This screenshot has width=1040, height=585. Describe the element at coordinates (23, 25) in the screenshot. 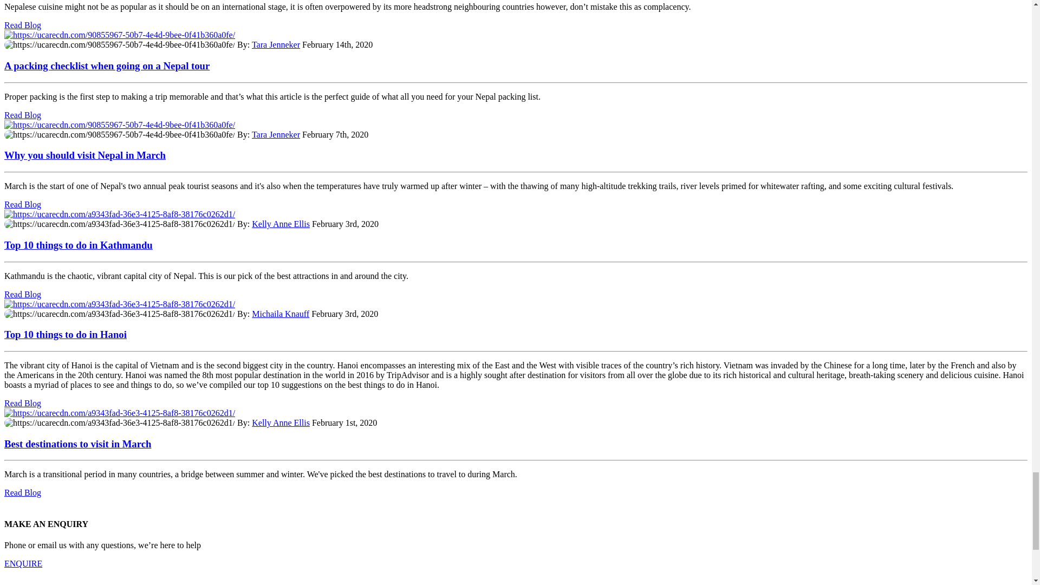

I see `Read Blog` at that location.